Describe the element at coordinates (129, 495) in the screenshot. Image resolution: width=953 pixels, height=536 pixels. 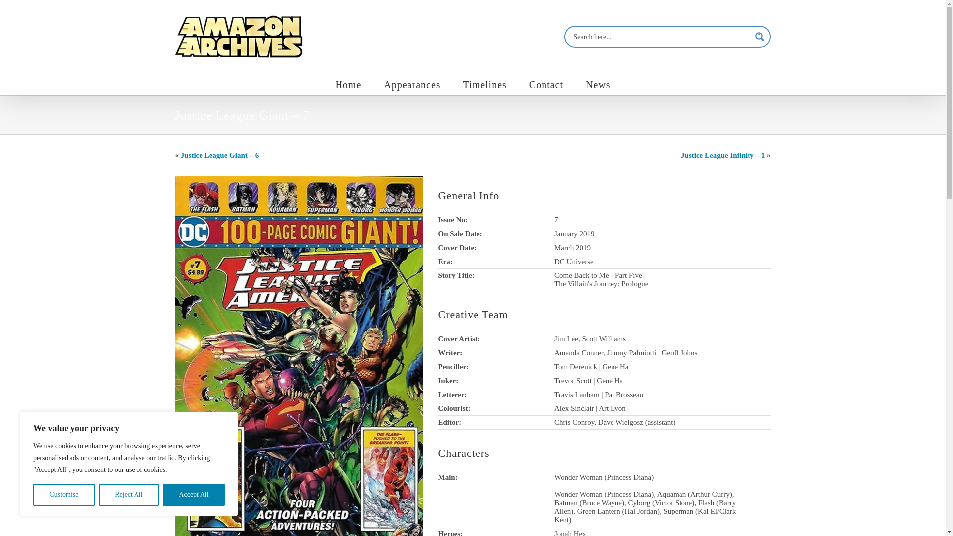
I see `Reject All` at that location.